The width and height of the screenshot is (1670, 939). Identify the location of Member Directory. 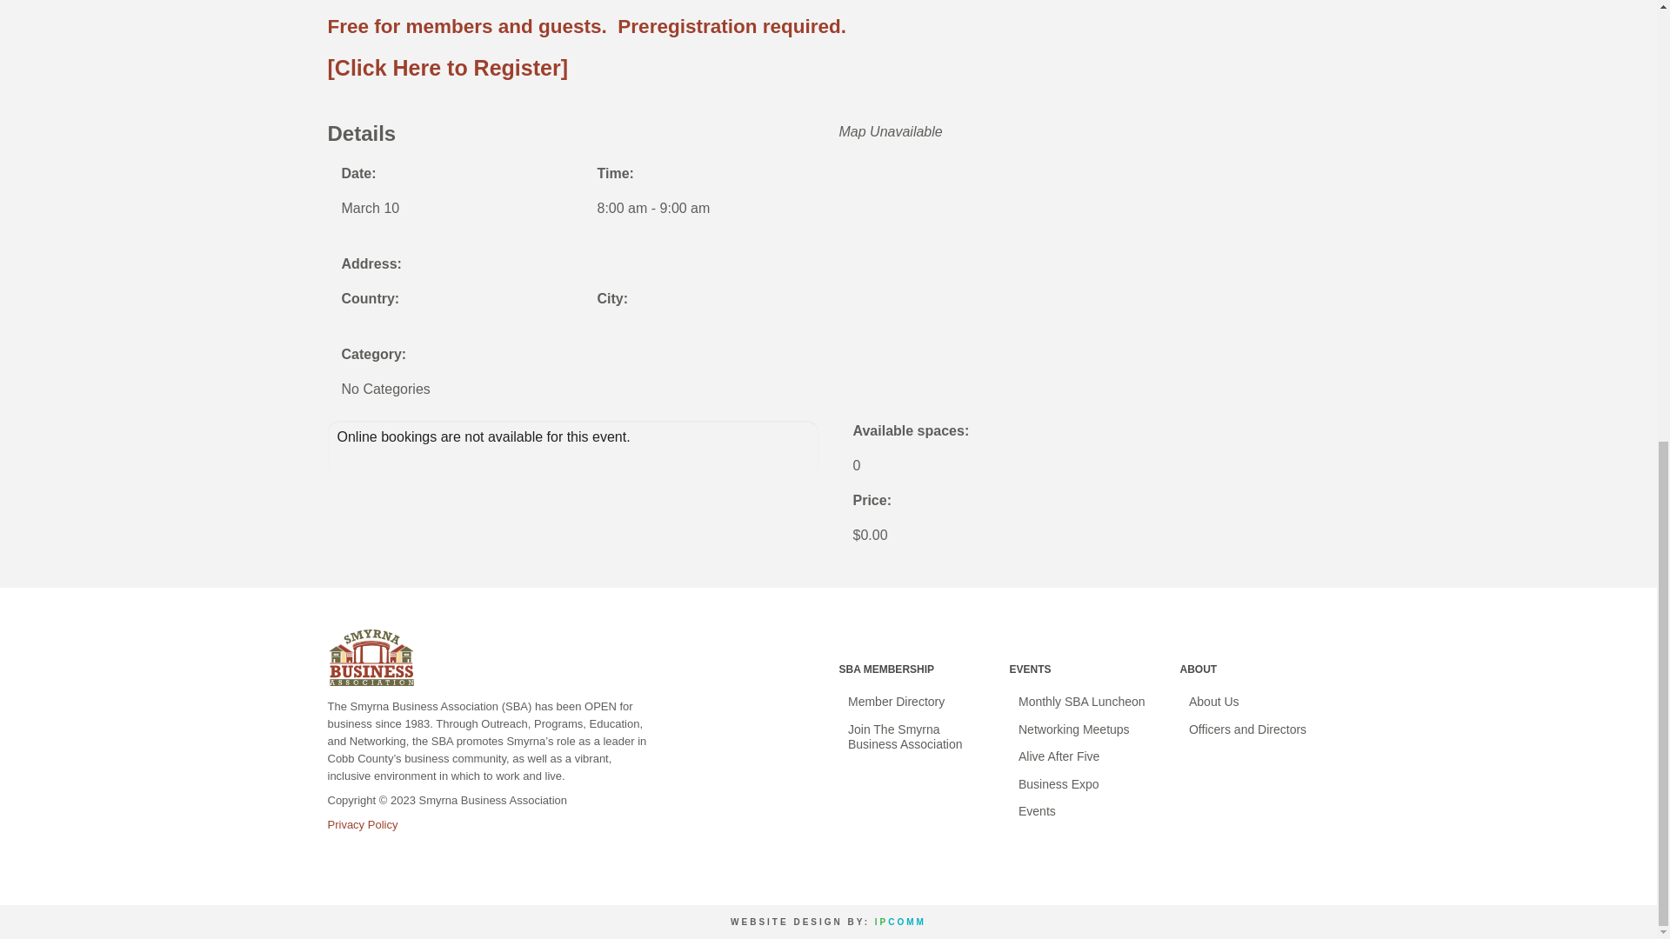
(913, 703).